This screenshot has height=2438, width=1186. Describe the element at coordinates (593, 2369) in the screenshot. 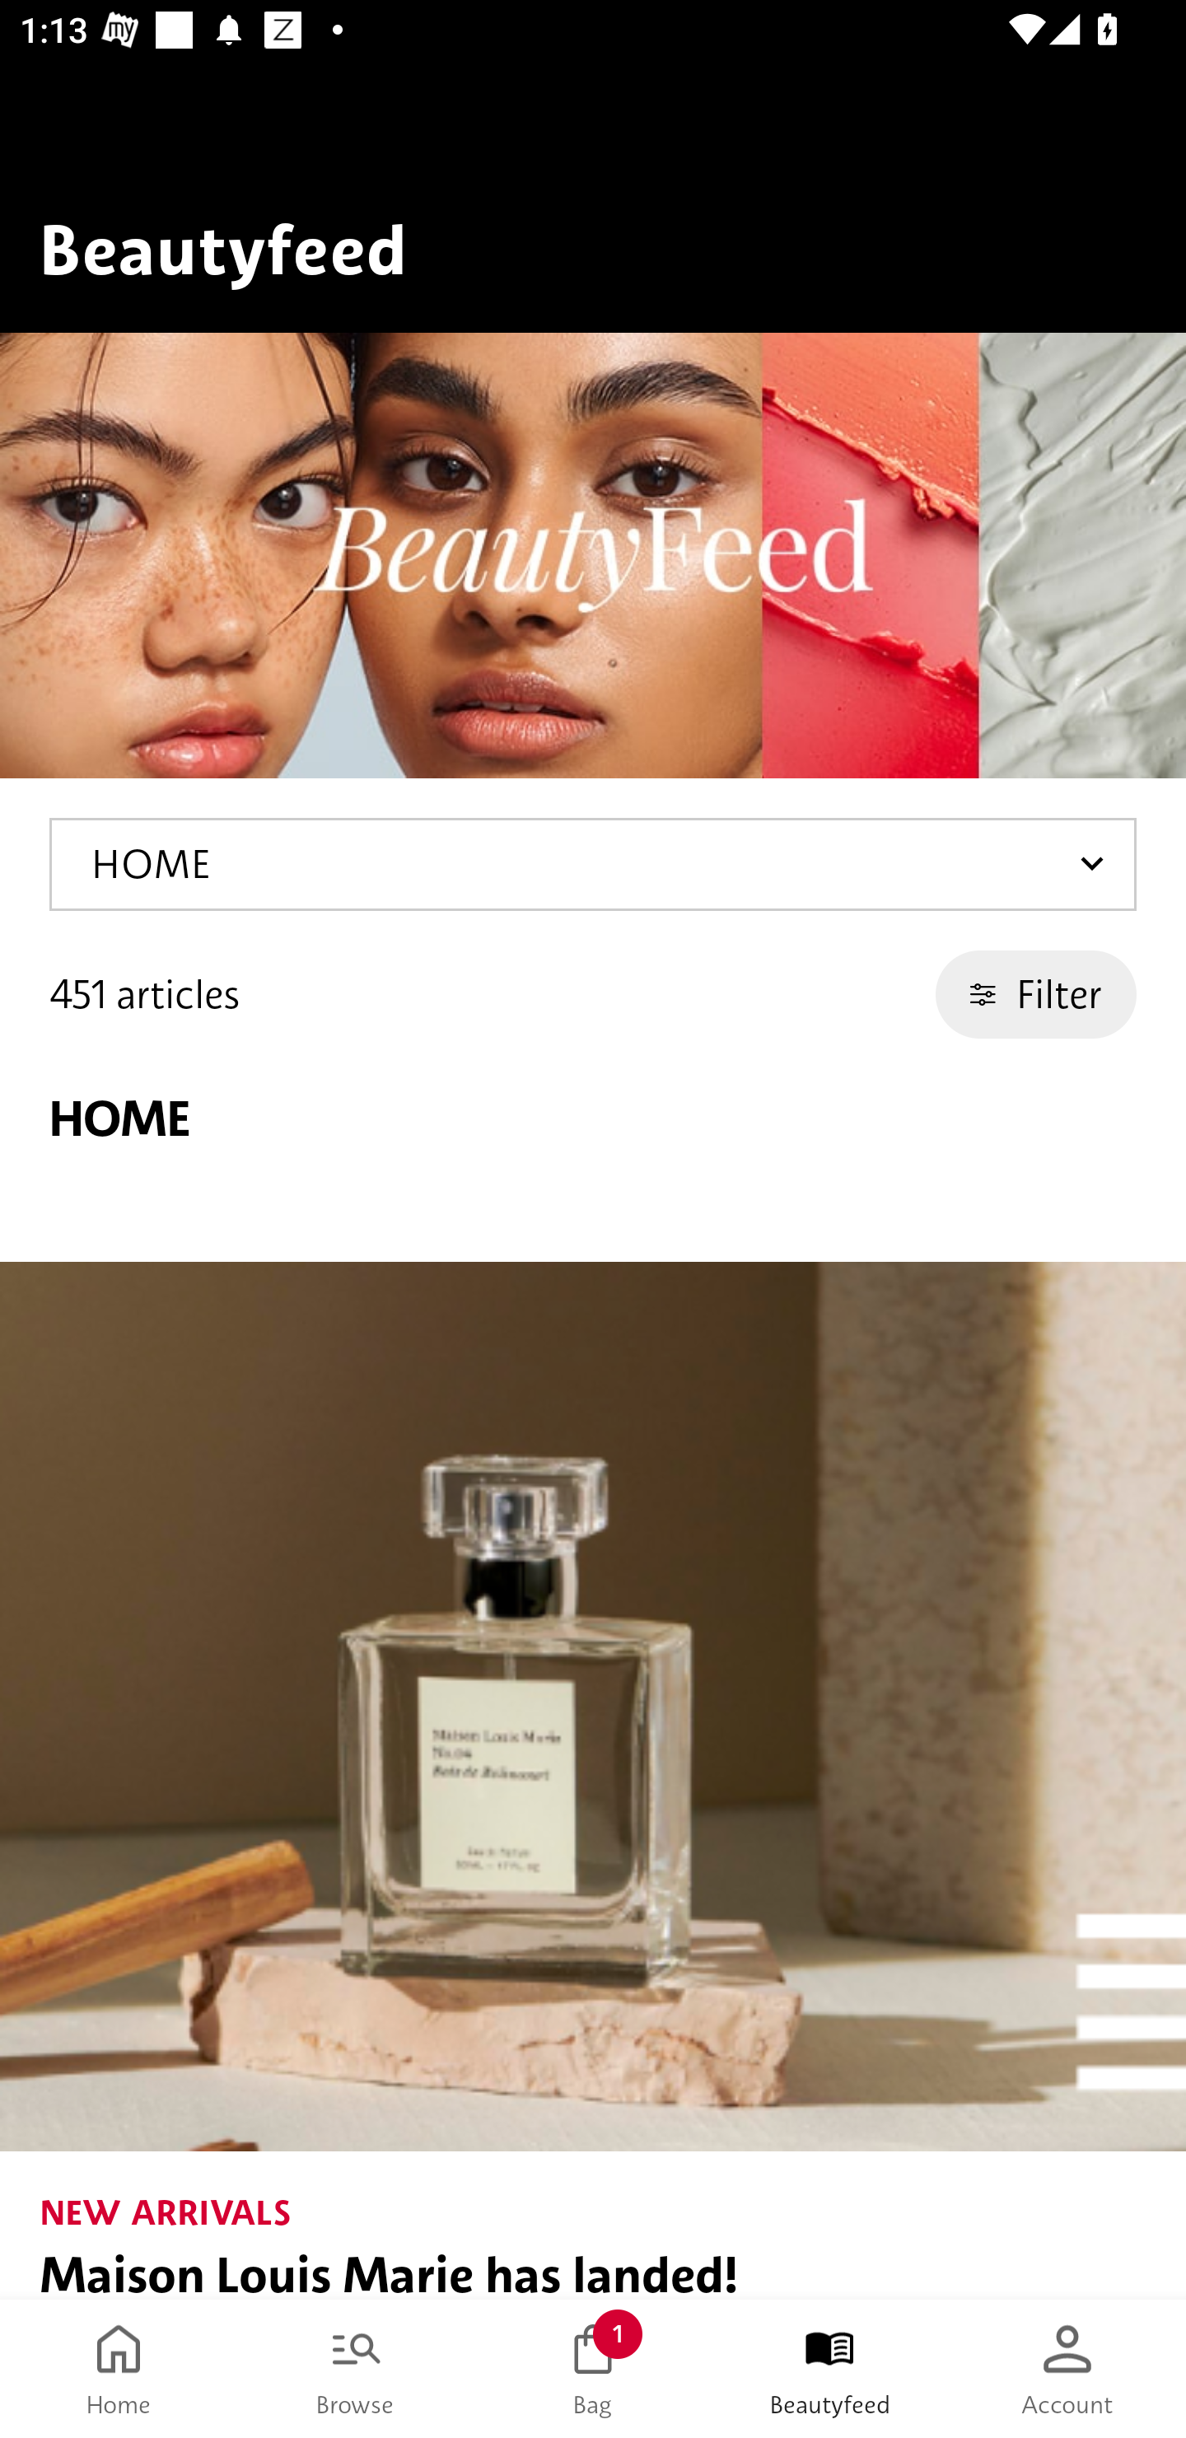

I see `Bag 1 Bag` at that location.